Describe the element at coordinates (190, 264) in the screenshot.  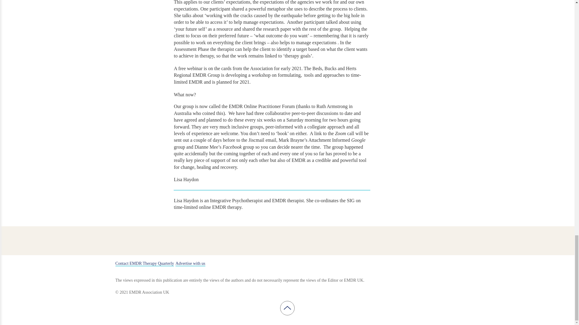
I see `Advertise with us` at that location.